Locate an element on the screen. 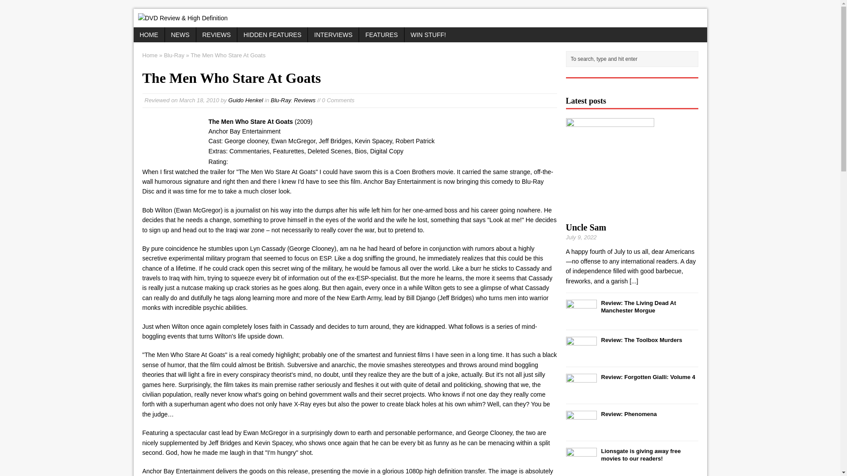  Guido Henkel is located at coordinates (246, 100).